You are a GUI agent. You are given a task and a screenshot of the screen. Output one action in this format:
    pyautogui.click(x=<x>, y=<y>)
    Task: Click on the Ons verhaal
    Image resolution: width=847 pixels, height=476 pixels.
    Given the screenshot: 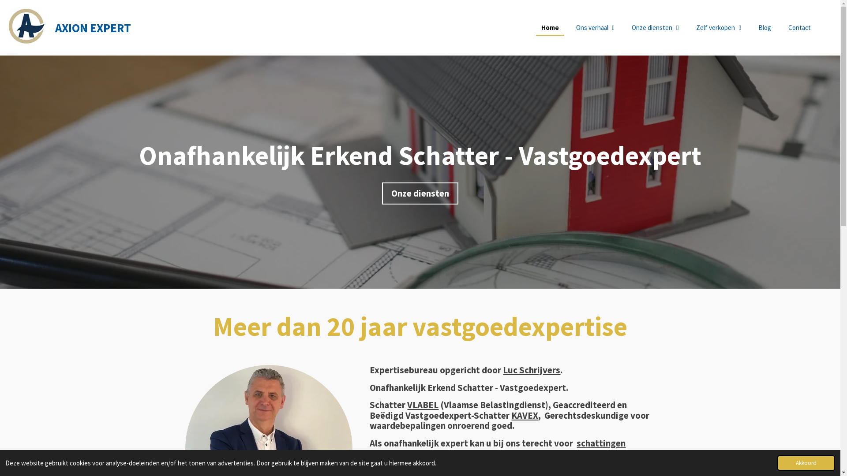 What is the action you would take?
    pyautogui.click(x=596, y=27)
    